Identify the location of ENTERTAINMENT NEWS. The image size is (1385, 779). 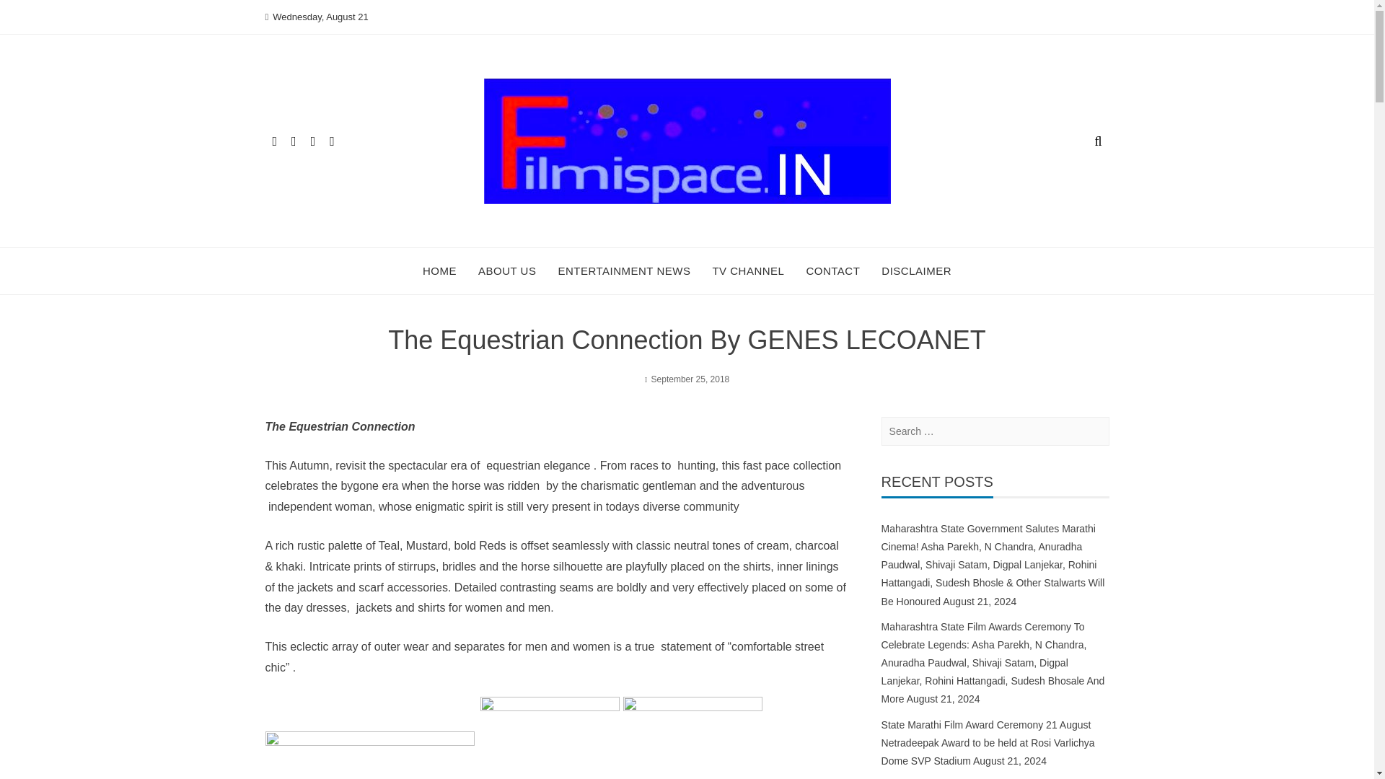
(623, 271).